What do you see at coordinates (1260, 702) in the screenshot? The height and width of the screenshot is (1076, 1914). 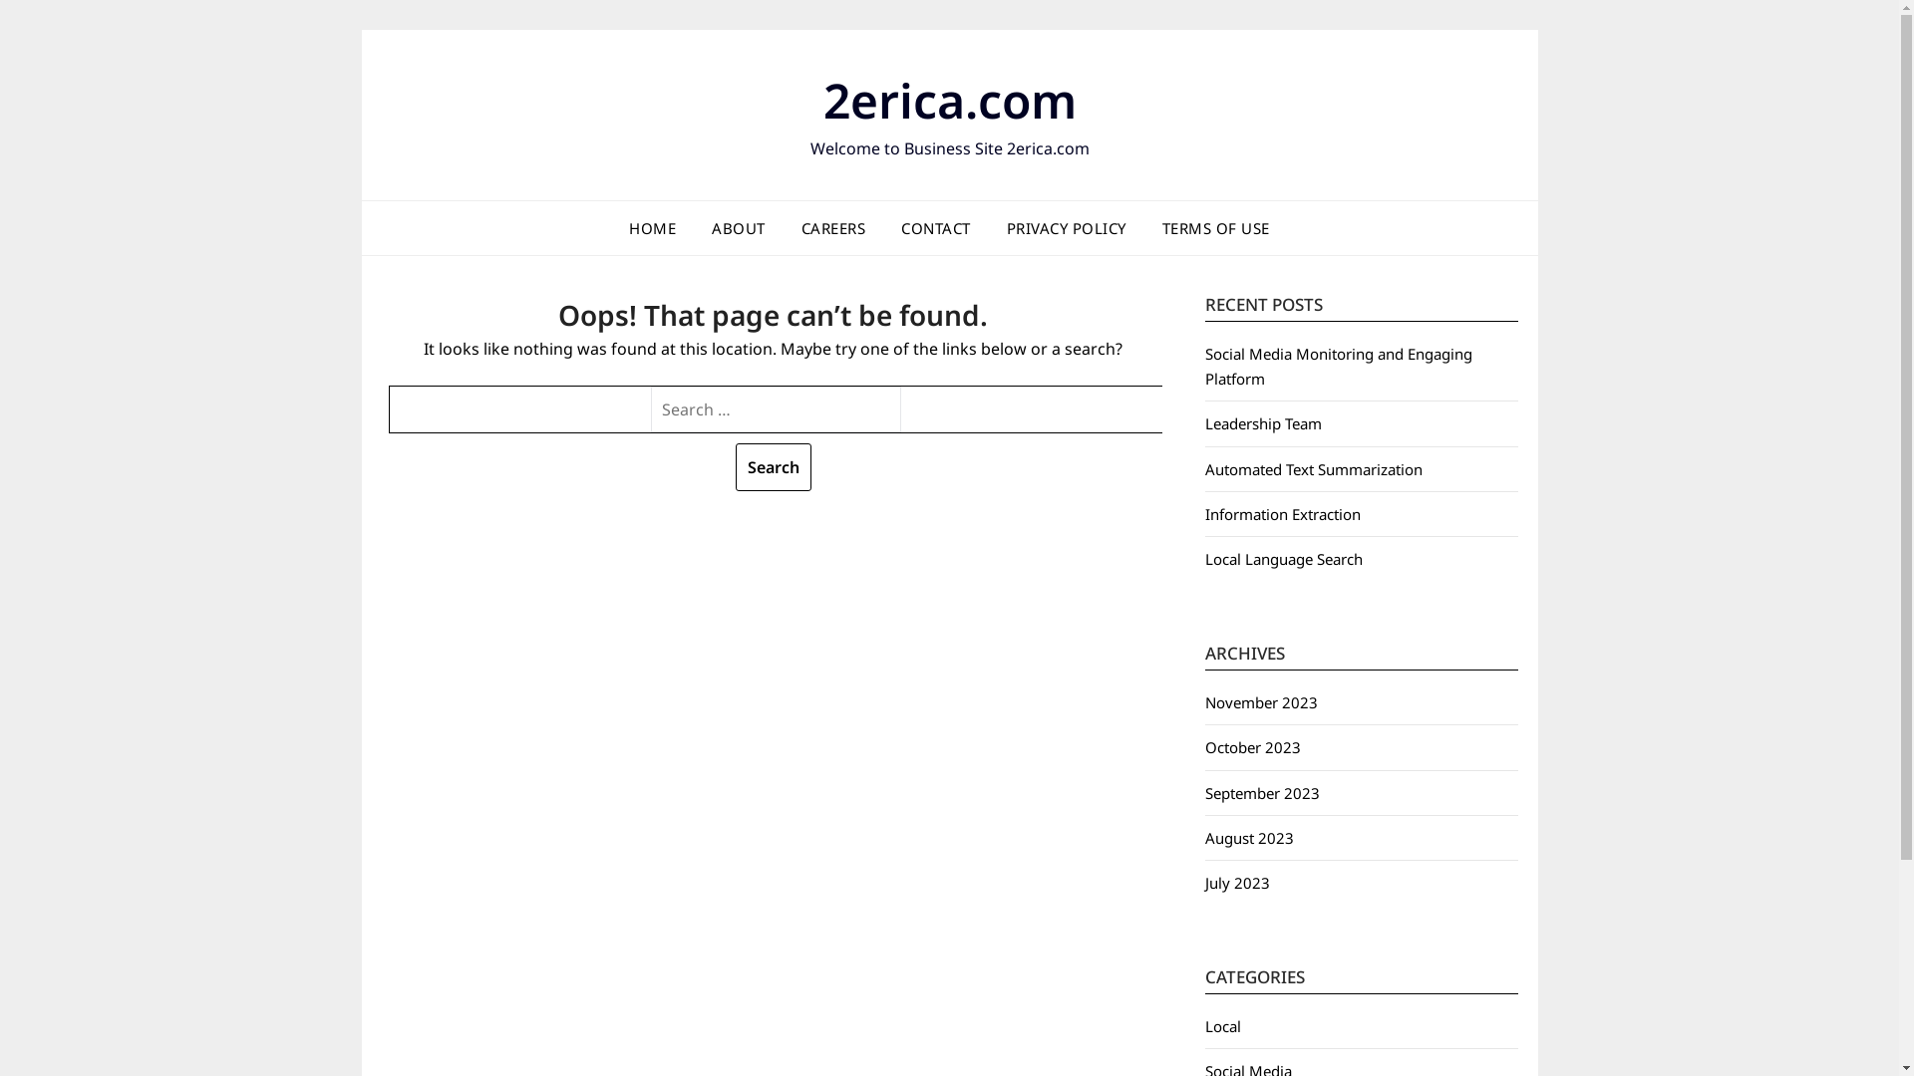 I see `November 2023` at bounding box center [1260, 702].